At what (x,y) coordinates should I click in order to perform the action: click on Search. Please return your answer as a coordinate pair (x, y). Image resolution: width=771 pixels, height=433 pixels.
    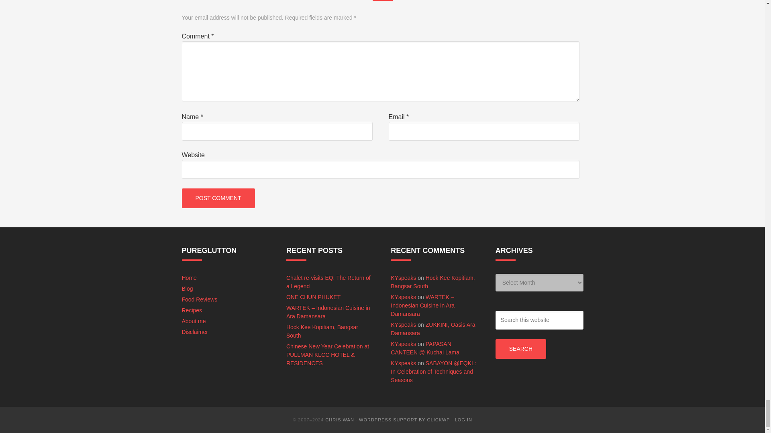
    Looking at the image, I should click on (520, 349).